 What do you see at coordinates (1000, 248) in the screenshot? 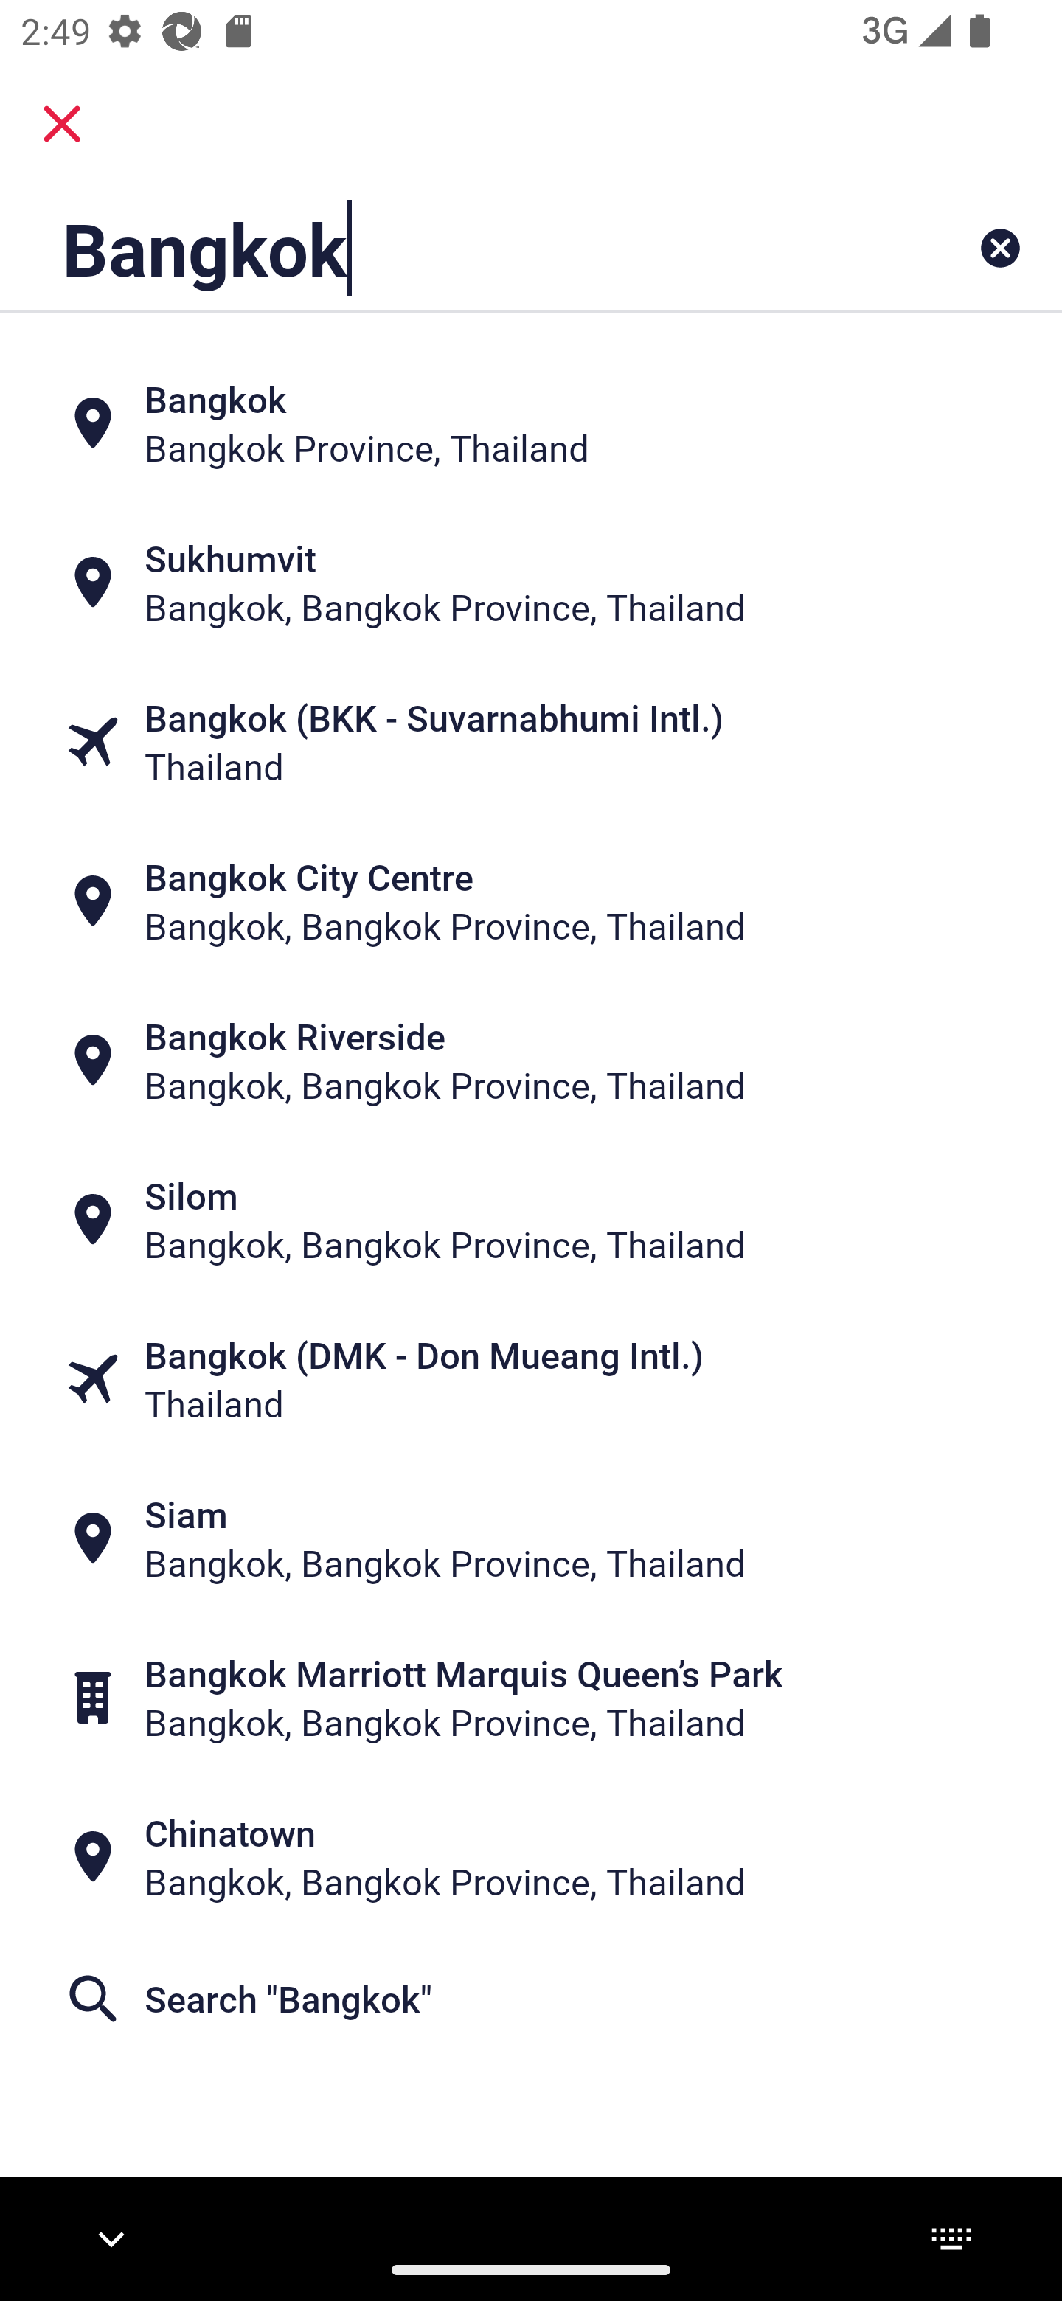
I see `Clear` at bounding box center [1000, 248].